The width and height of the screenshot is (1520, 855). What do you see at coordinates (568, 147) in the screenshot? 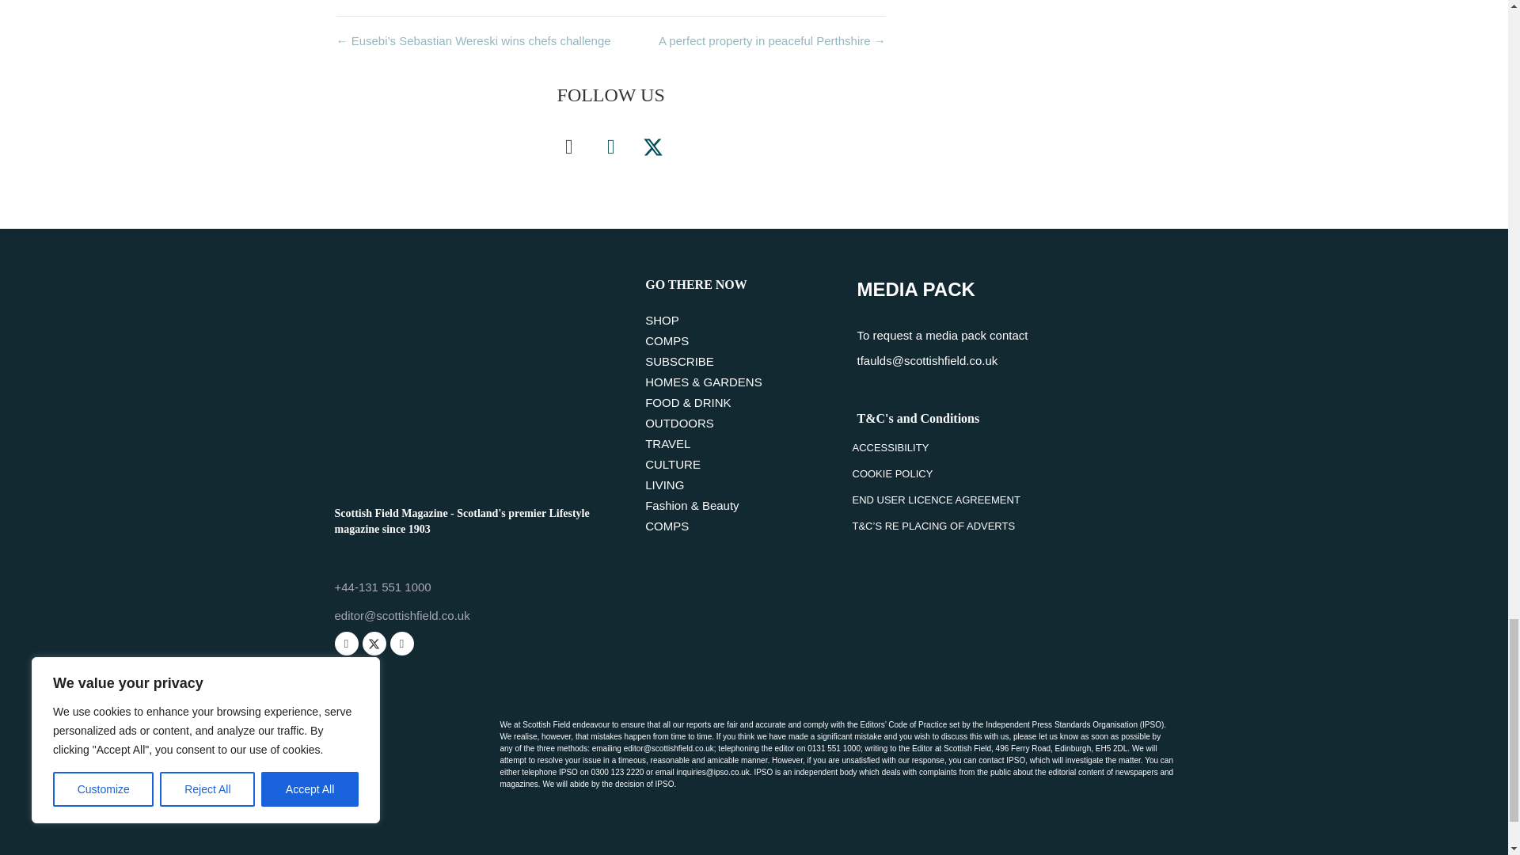
I see `Facebook` at bounding box center [568, 147].